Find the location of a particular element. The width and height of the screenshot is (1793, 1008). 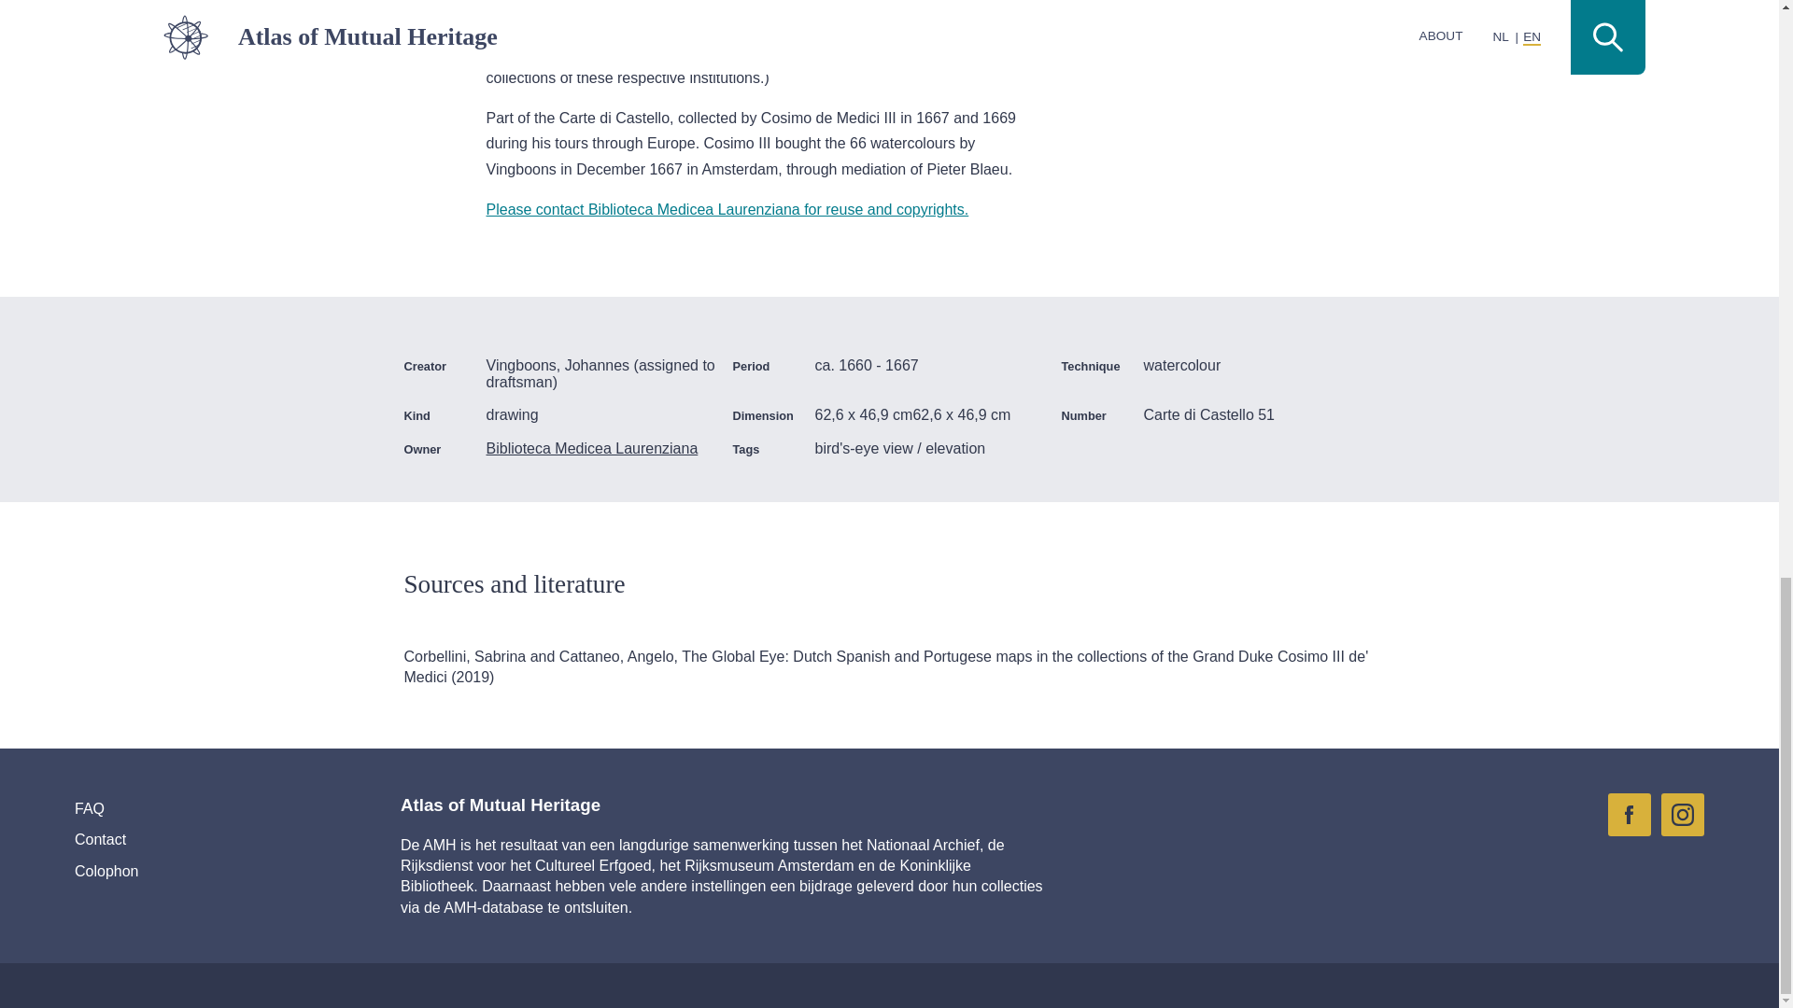

FAQ is located at coordinates (196, 808).